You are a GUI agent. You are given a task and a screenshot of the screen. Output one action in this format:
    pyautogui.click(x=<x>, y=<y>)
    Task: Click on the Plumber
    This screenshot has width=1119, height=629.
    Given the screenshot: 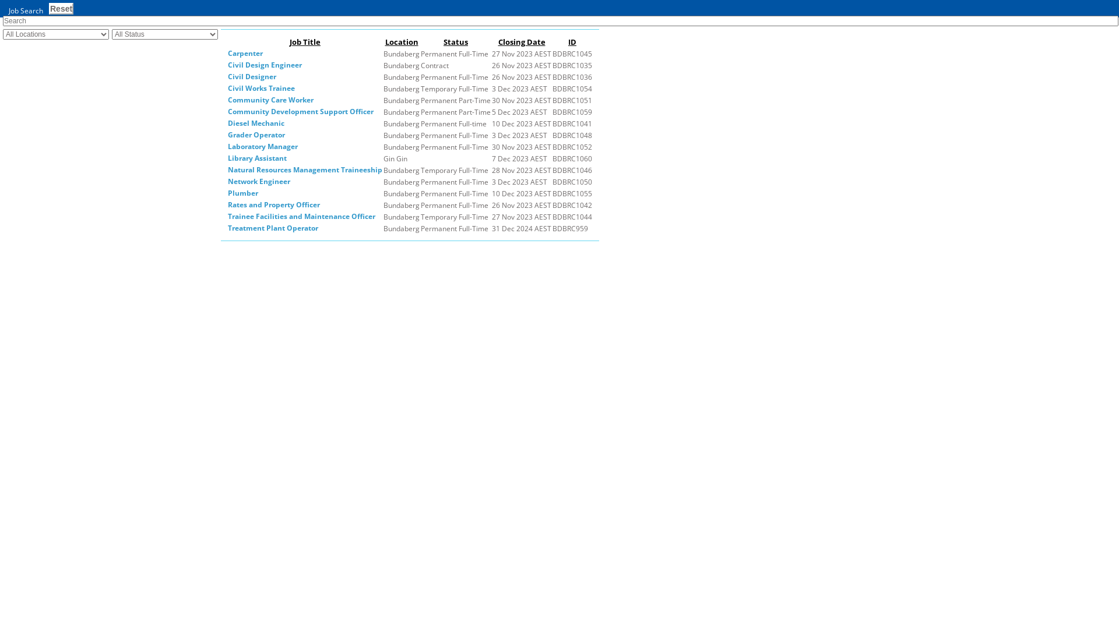 What is the action you would take?
    pyautogui.click(x=243, y=193)
    